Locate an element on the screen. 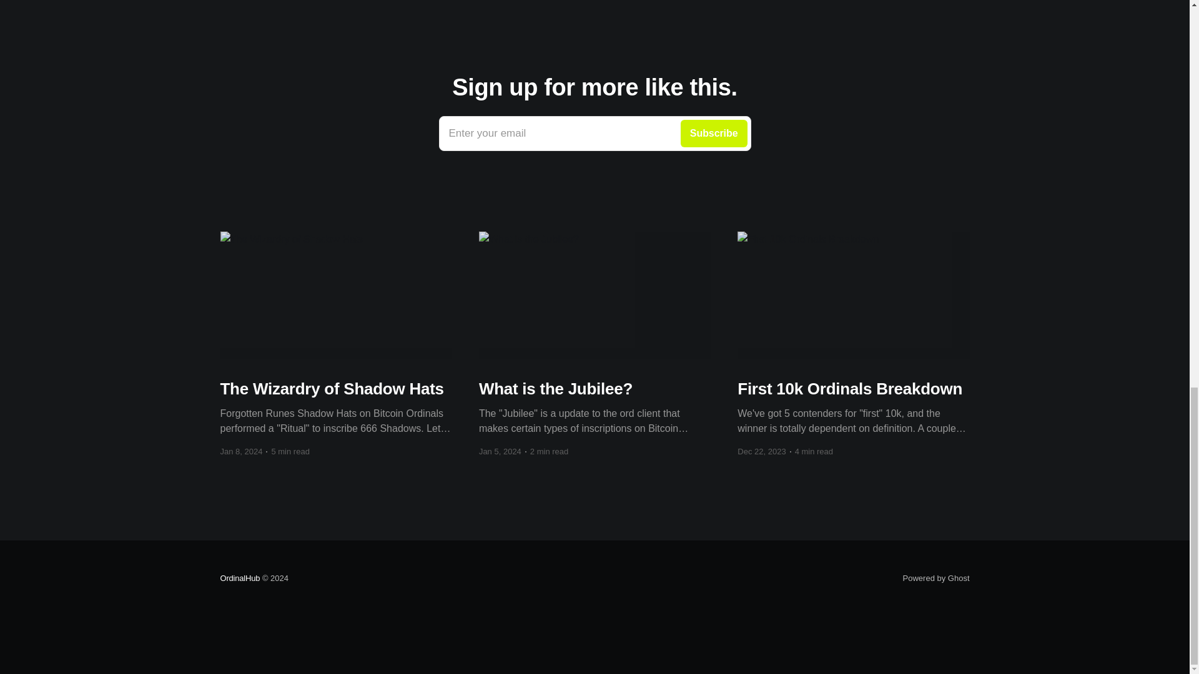  Project Spotlight - Inscribed Pepes is located at coordinates (240, 578).